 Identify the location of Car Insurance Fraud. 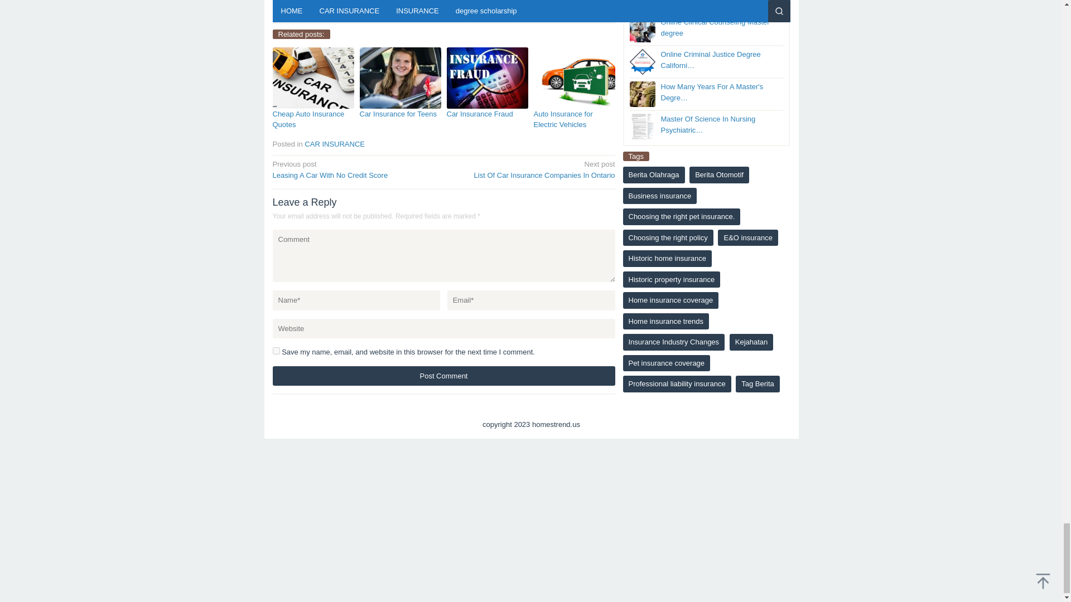
(282, 15).